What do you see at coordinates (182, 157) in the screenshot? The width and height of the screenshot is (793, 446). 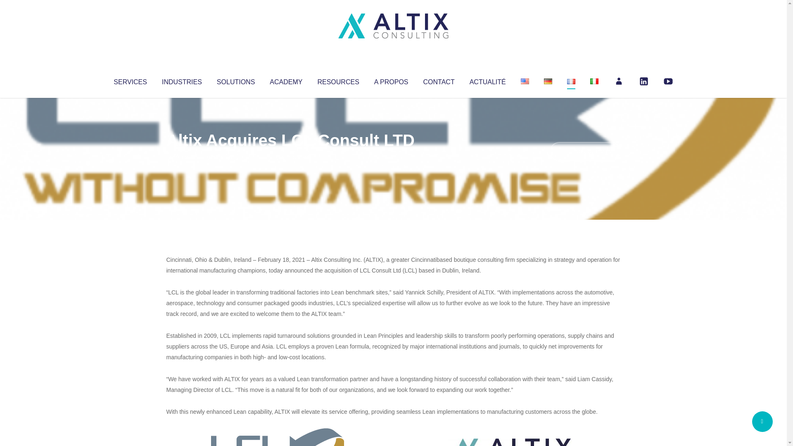 I see `Articles par Altix` at bounding box center [182, 157].